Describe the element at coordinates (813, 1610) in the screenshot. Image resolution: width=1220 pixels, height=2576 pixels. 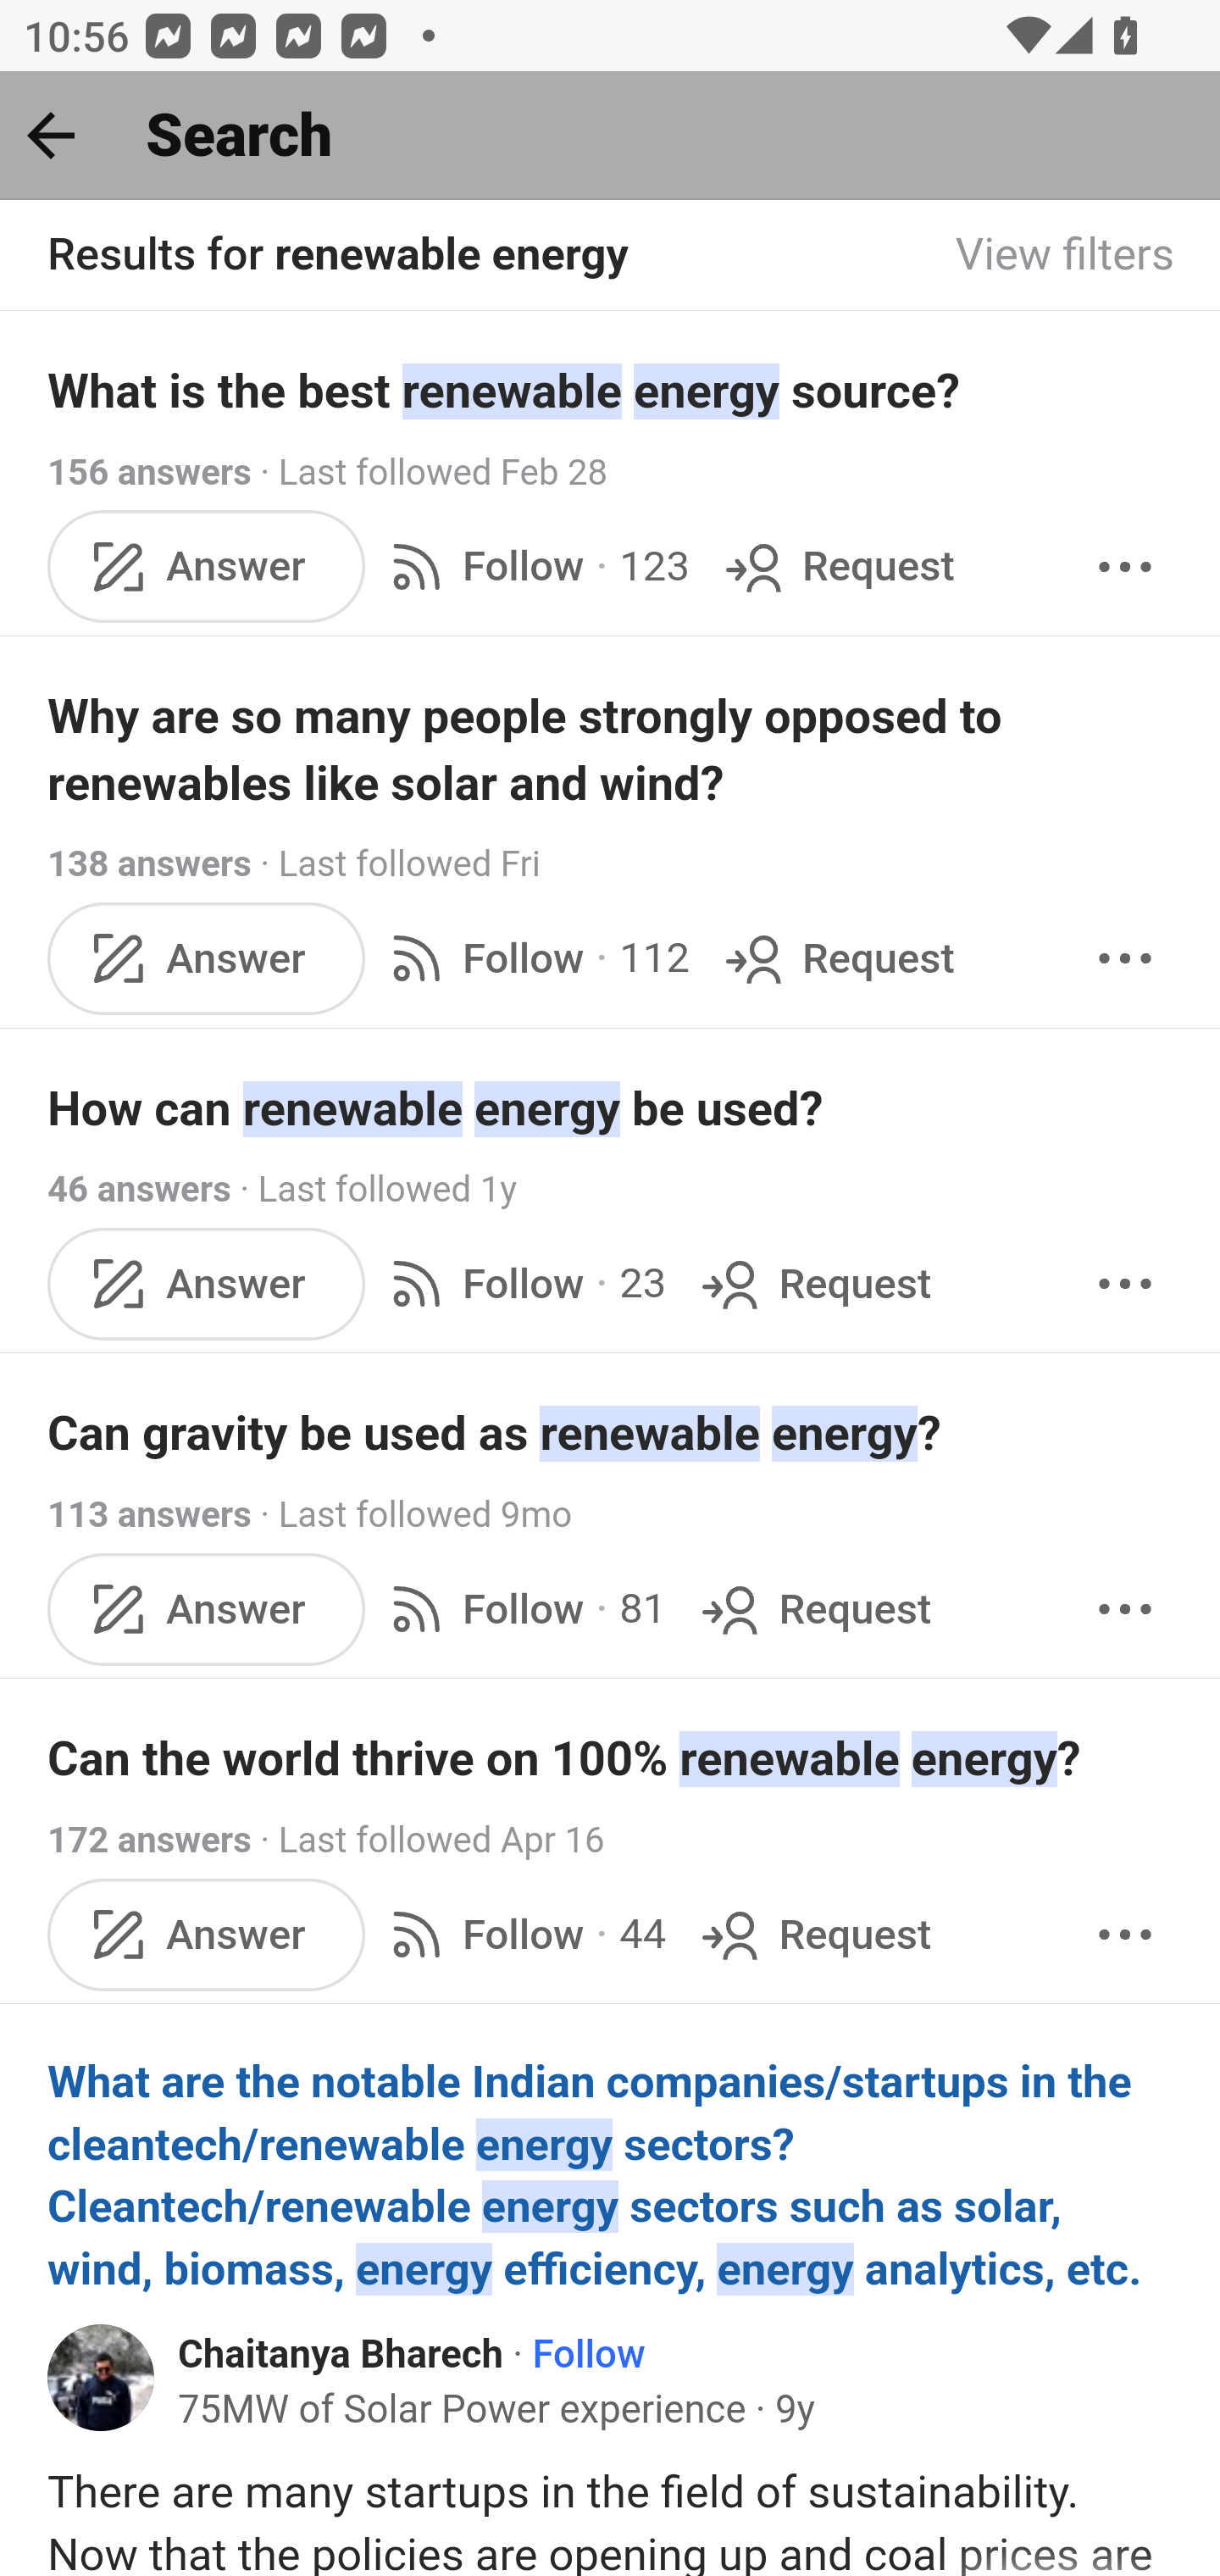
I see `Request` at that location.